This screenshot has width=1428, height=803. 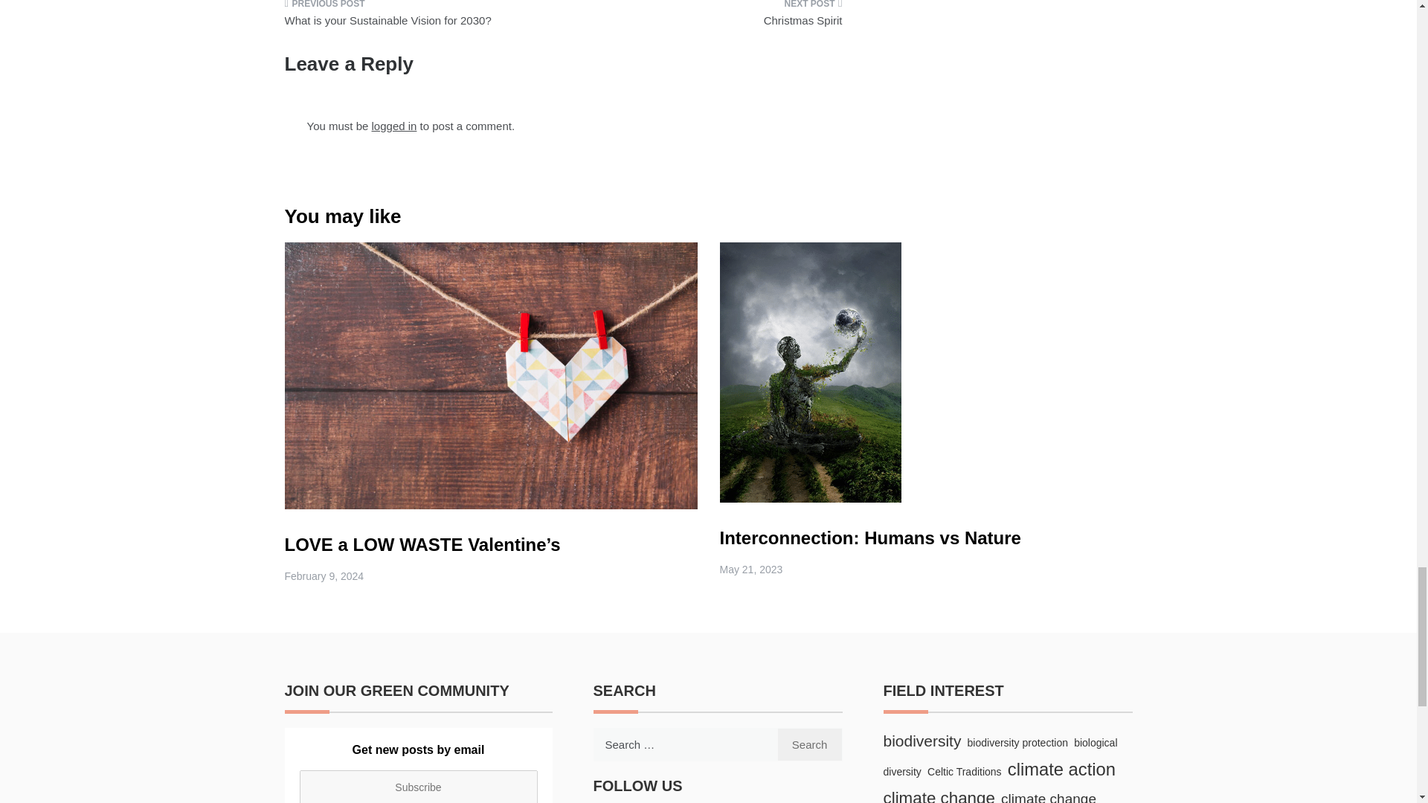 I want to click on What is your Sustainable Vision for 2030?, so click(x=418, y=19).